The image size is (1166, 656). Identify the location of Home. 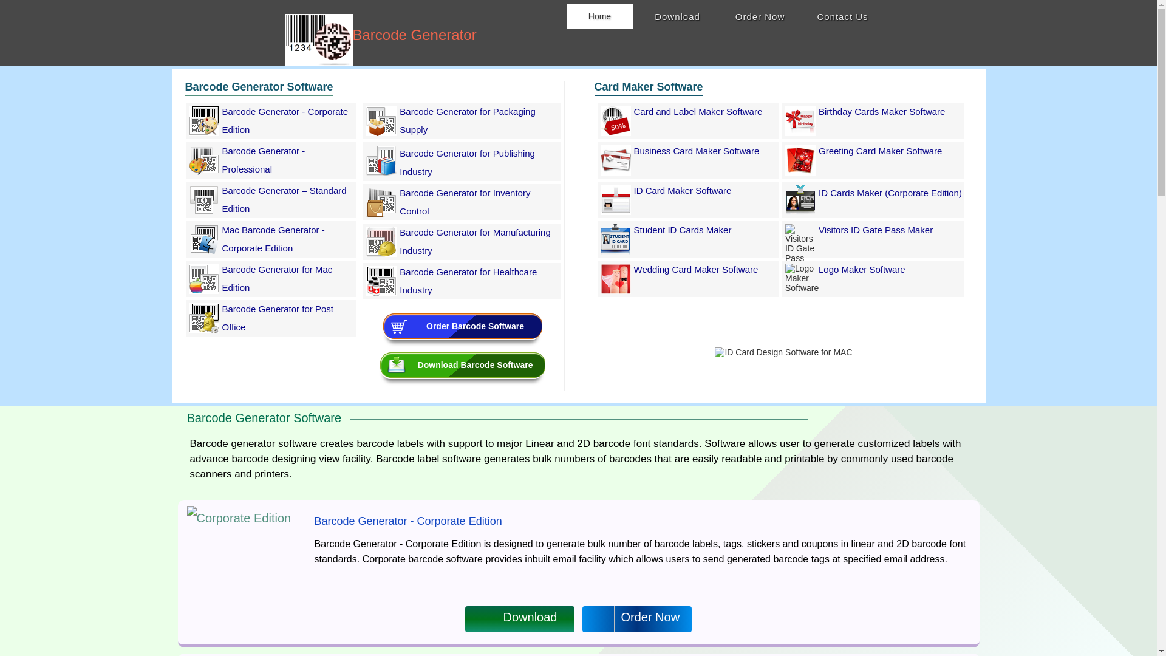
(599, 16).